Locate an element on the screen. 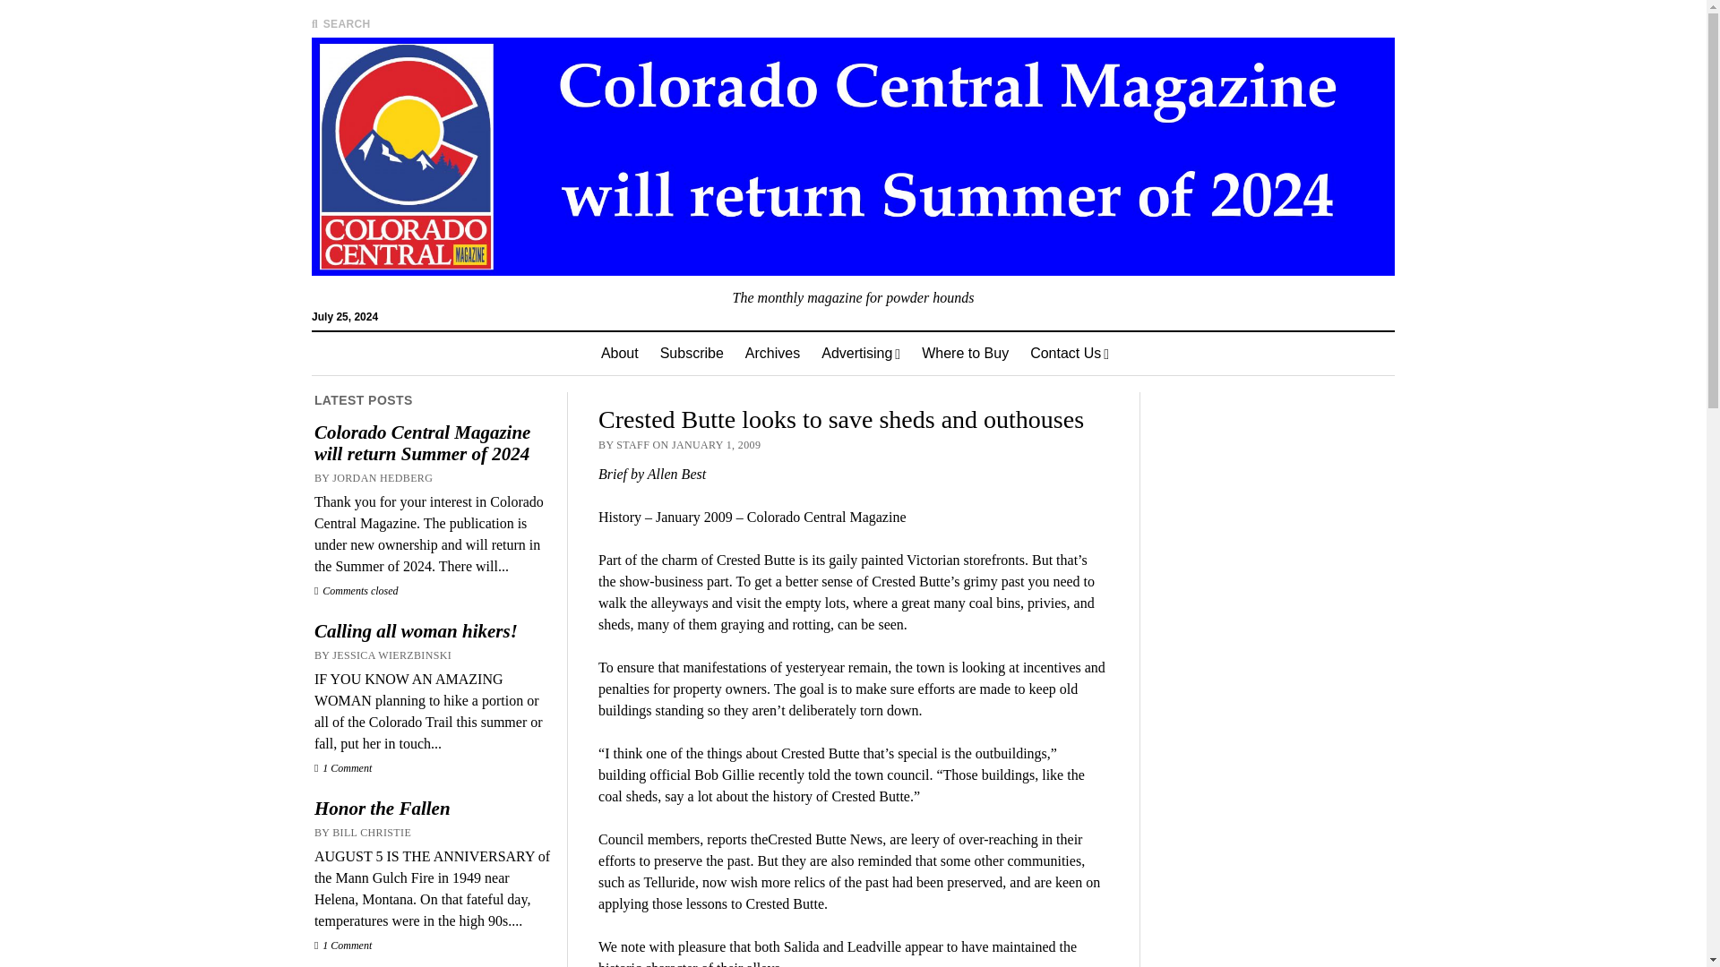  Colorado Central Magazine will return Summer of 2024 is located at coordinates (432, 442).